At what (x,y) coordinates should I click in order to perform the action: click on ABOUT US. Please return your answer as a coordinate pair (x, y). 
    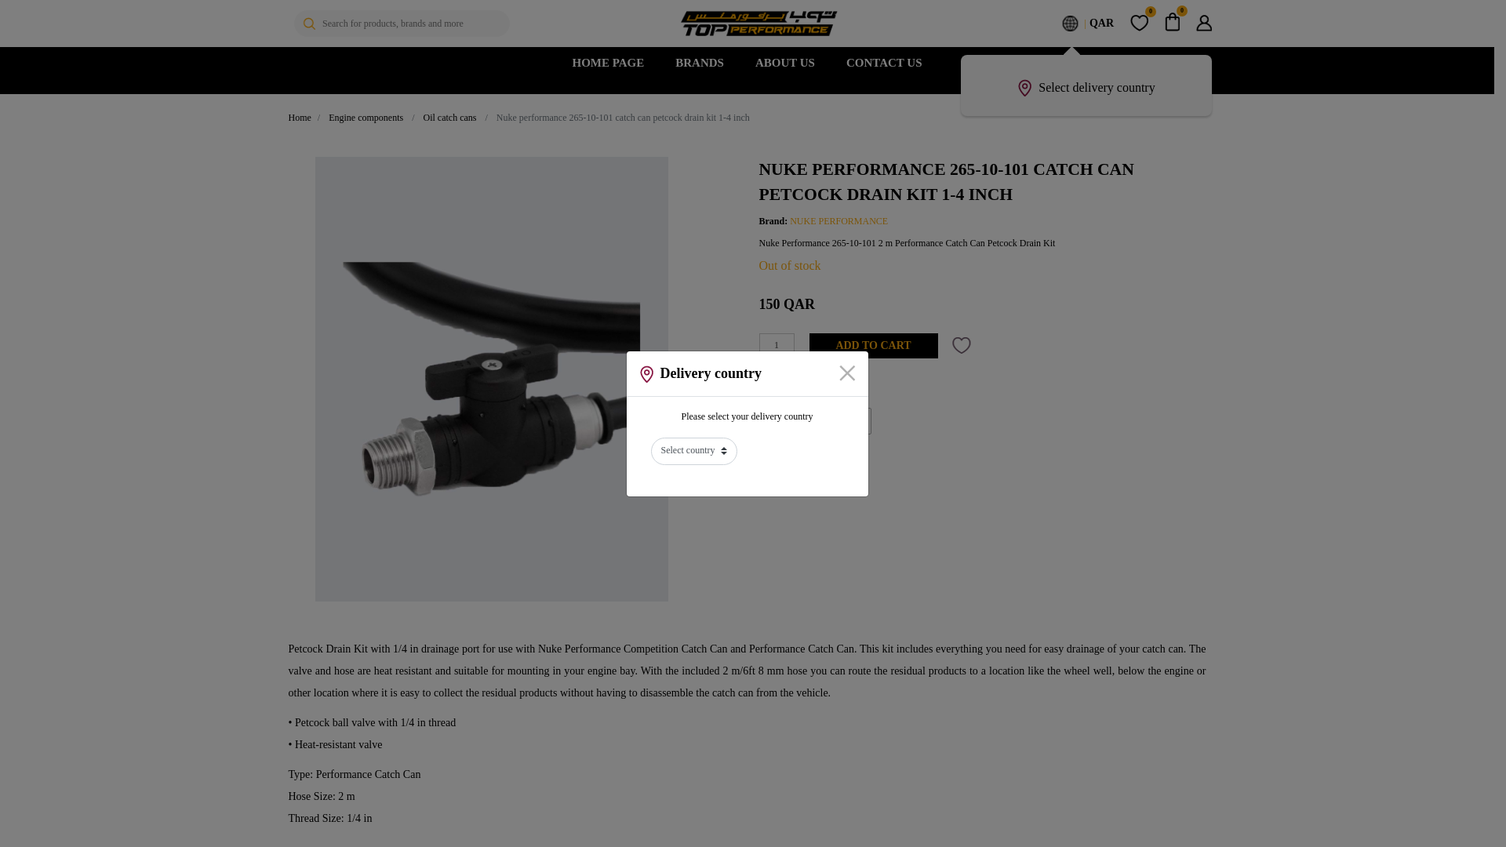
    Looking at the image, I should click on (784, 63).